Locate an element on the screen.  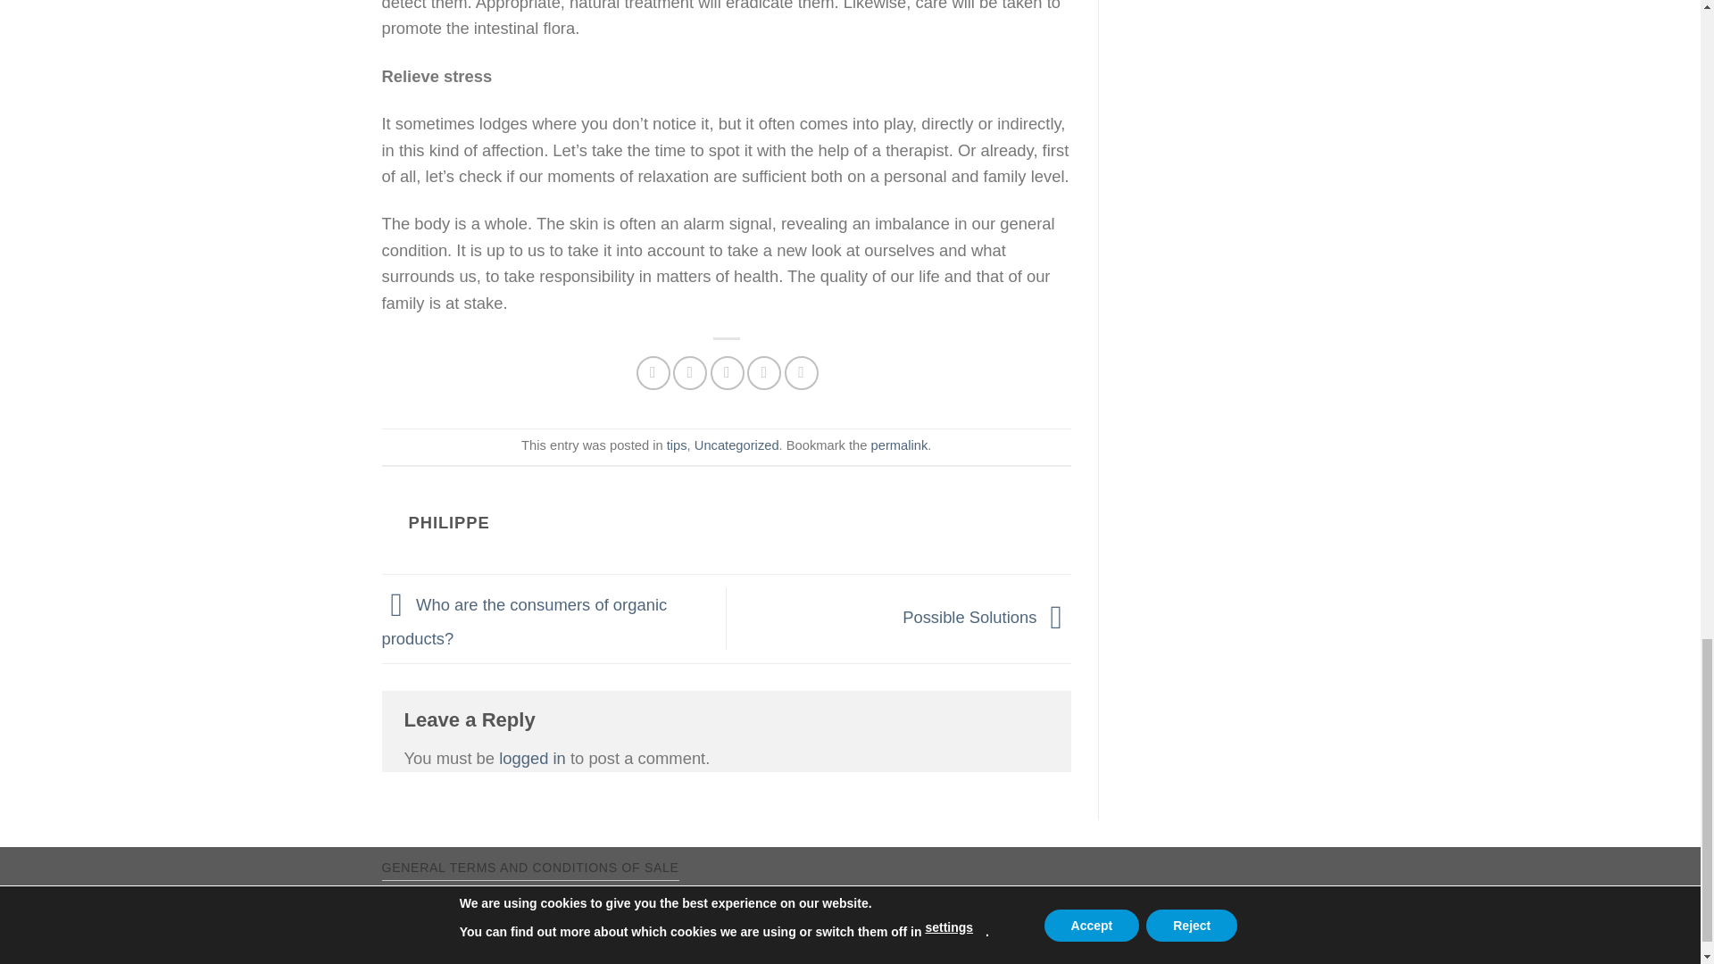
Permalink to Lifestyle is located at coordinates (900, 445).